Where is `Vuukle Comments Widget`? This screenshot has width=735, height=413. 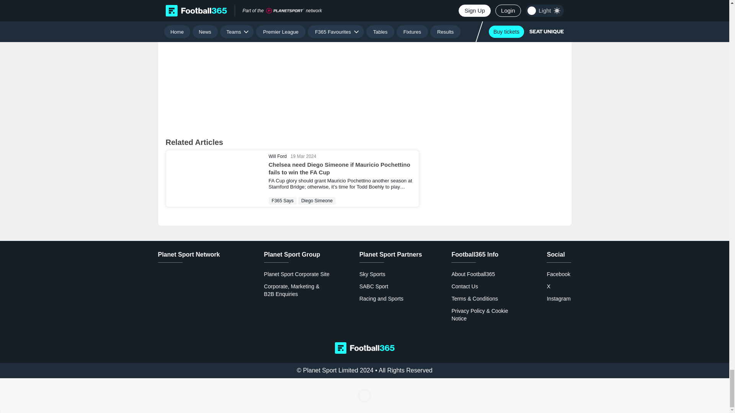
Vuukle Comments Widget is located at coordinates (292, 68).